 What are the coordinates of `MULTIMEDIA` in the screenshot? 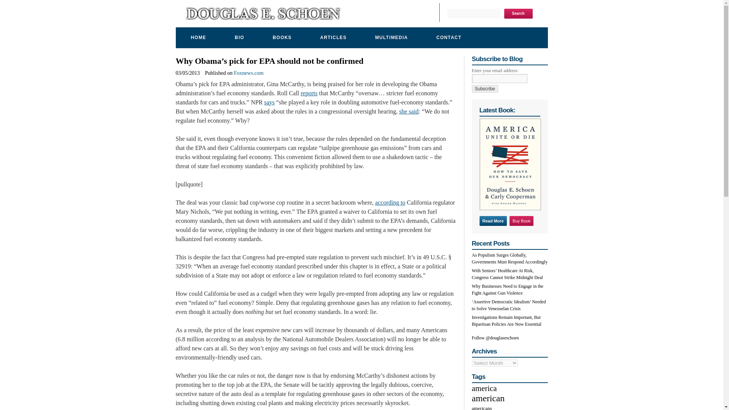 It's located at (390, 38).